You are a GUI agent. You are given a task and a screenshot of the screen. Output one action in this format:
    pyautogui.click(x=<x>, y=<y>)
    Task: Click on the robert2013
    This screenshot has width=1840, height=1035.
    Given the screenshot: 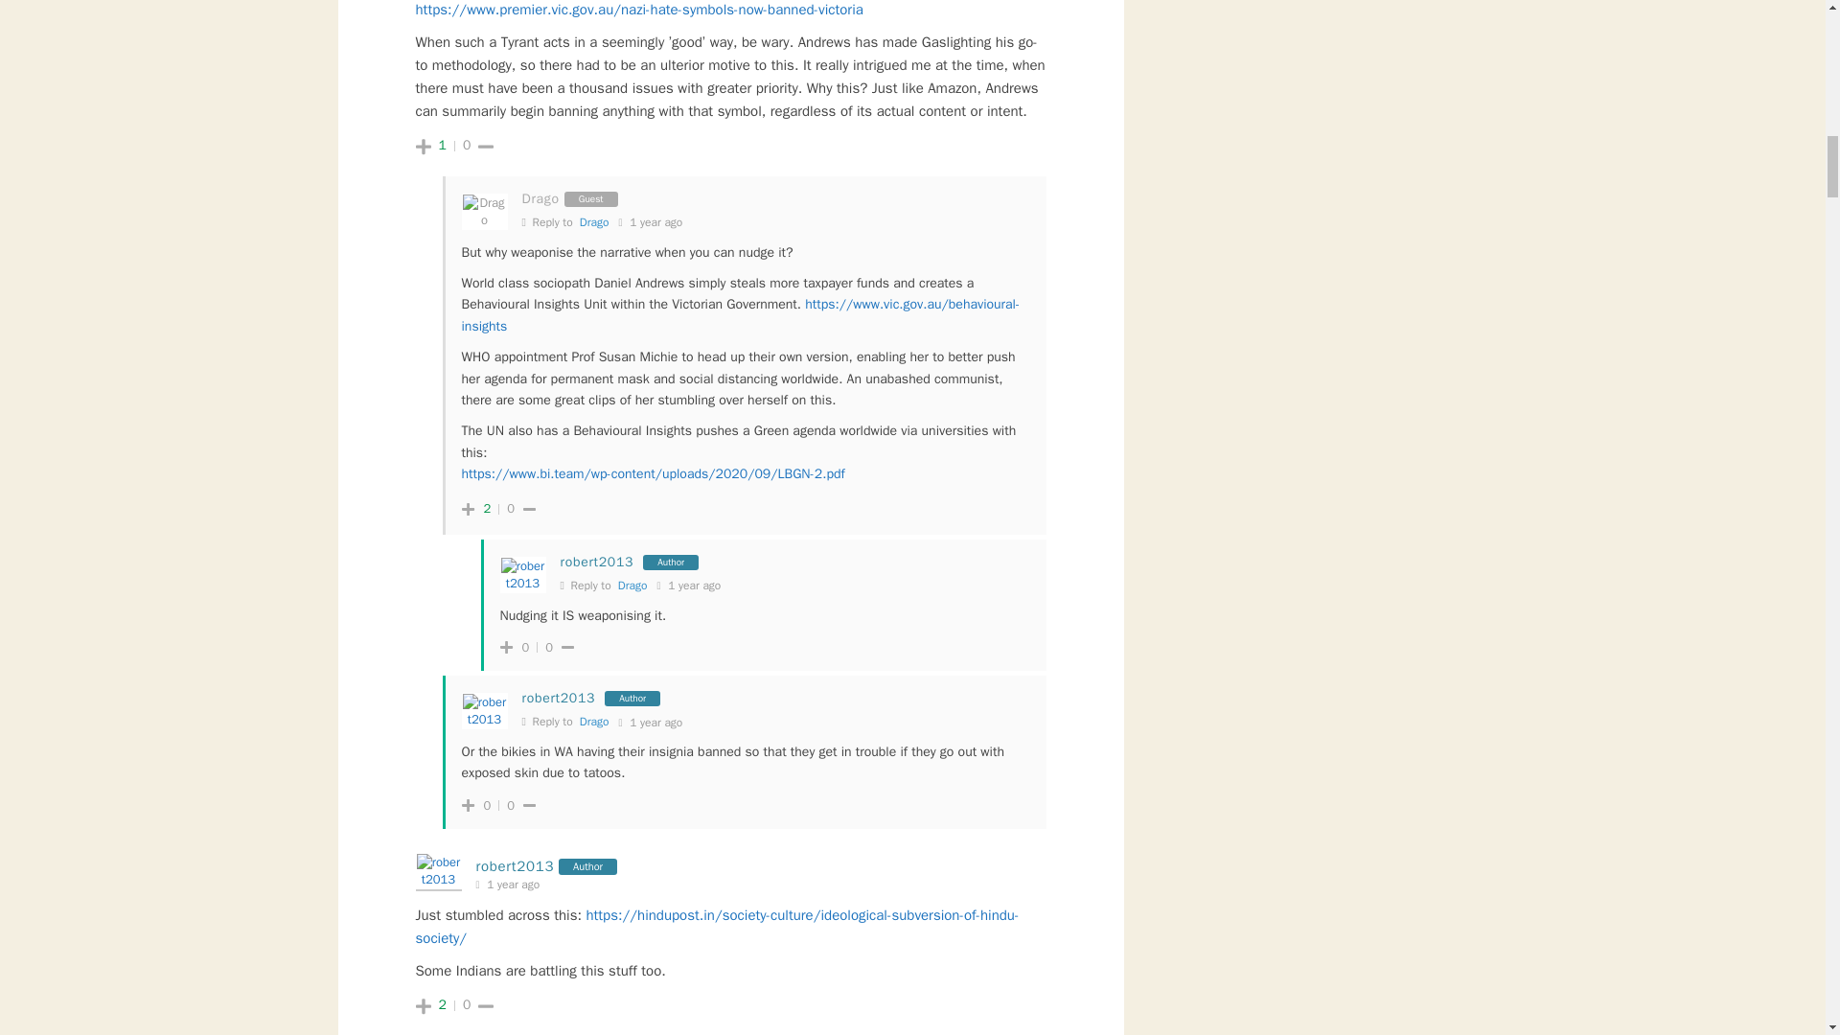 What is the action you would take?
    pyautogui.click(x=514, y=866)
    